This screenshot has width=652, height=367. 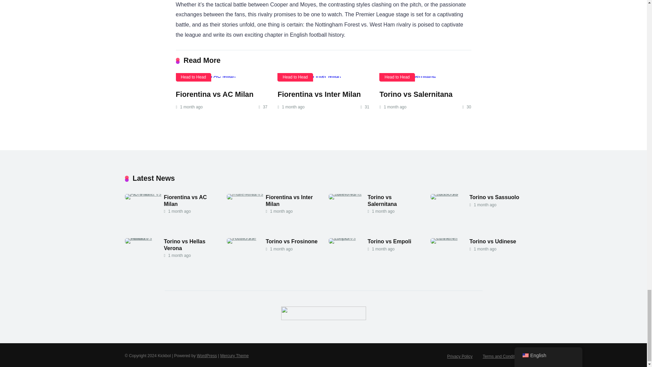 What do you see at coordinates (289, 200) in the screenshot?
I see `Fiorentina vs Inter Milan` at bounding box center [289, 200].